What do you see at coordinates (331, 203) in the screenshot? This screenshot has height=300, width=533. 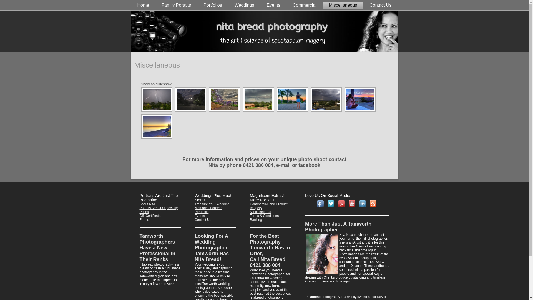 I see `Visit Us On Twitter` at bounding box center [331, 203].